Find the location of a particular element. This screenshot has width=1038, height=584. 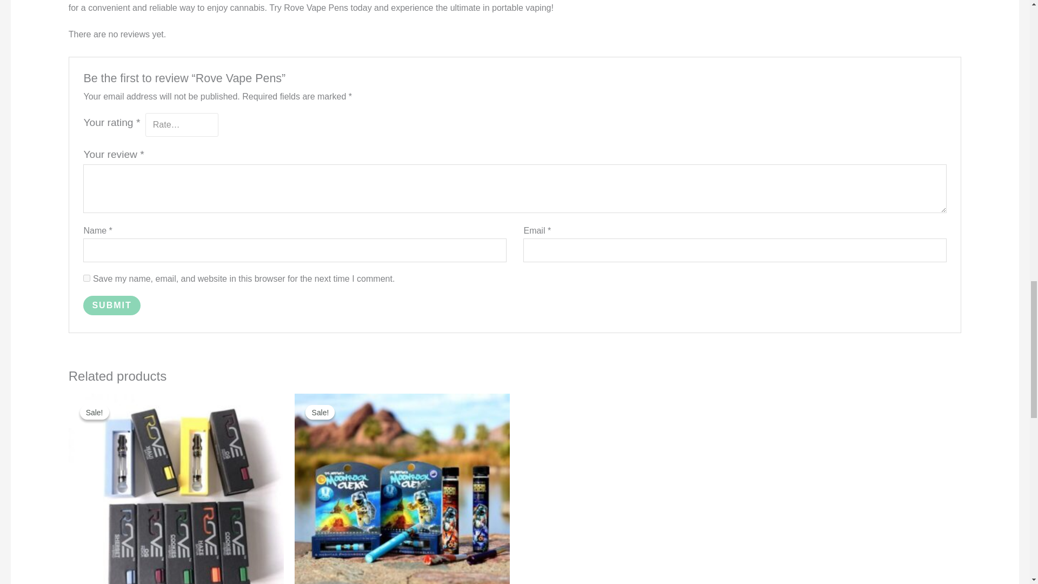

Submit is located at coordinates (111, 305).